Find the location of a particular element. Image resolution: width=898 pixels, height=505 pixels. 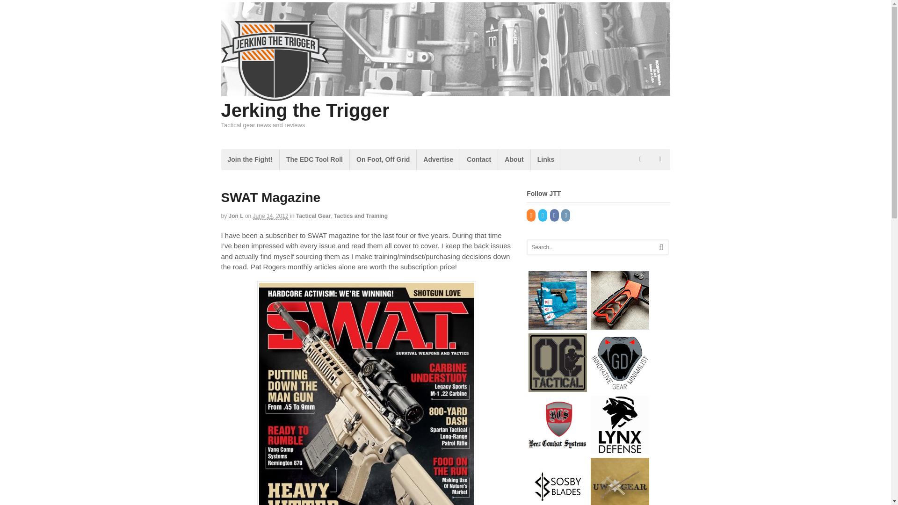

Tactical gear news and reviews is located at coordinates (275, 95).